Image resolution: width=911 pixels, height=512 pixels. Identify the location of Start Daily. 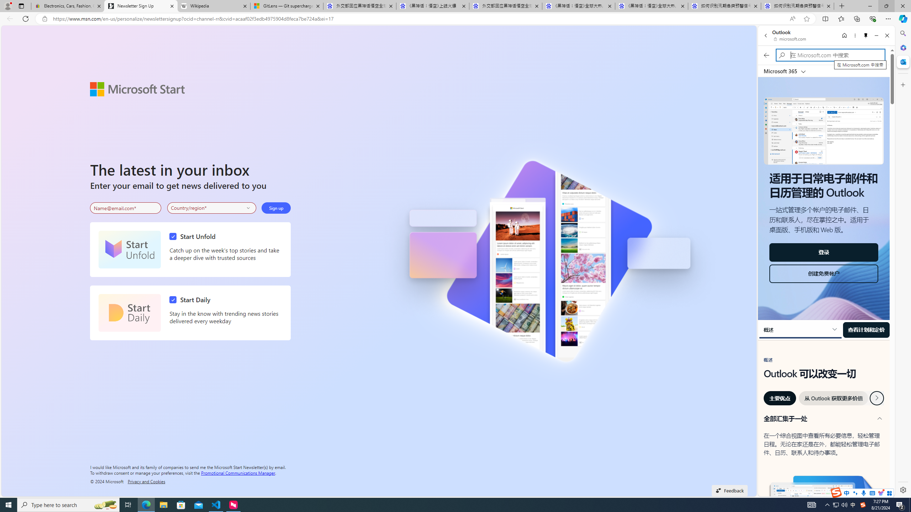
(130, 313).